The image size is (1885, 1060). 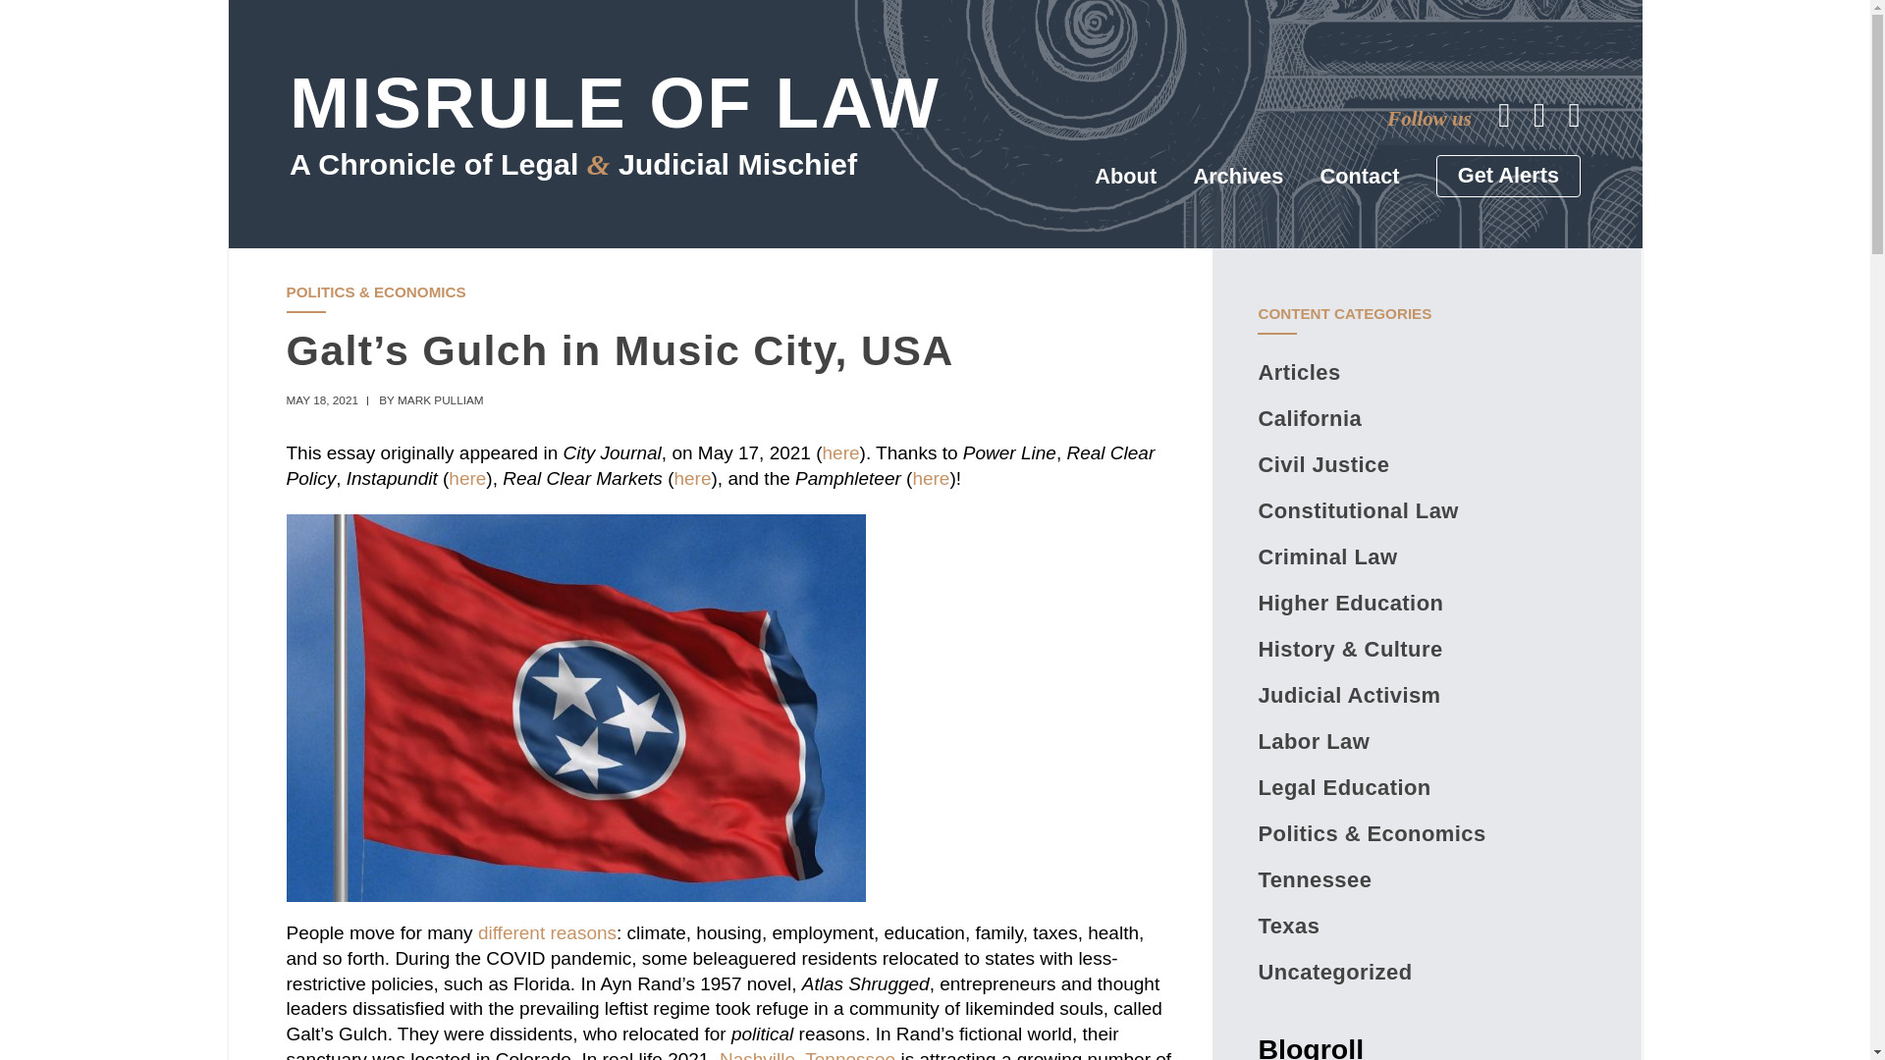 I want to click on here, so click(x=691, y=478).